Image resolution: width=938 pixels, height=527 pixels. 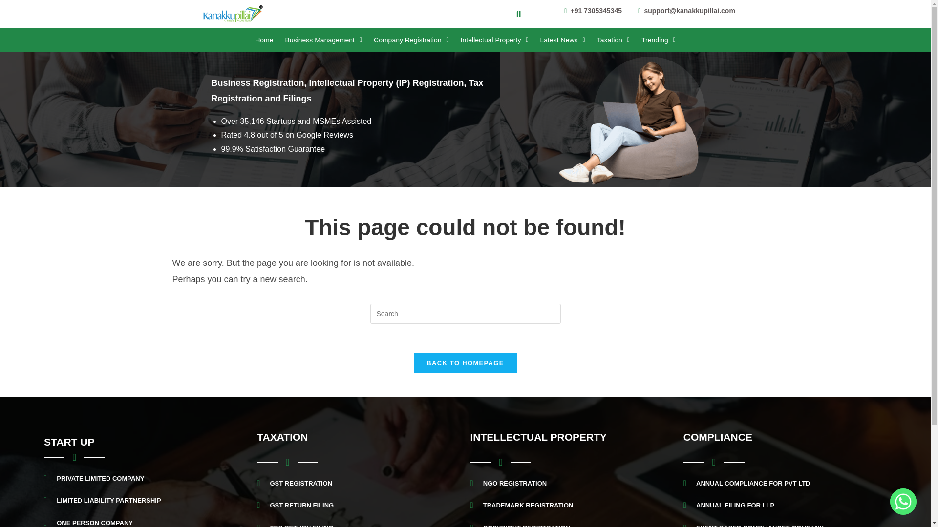 I want to click on Company Registration, so click(x=411, y=40).